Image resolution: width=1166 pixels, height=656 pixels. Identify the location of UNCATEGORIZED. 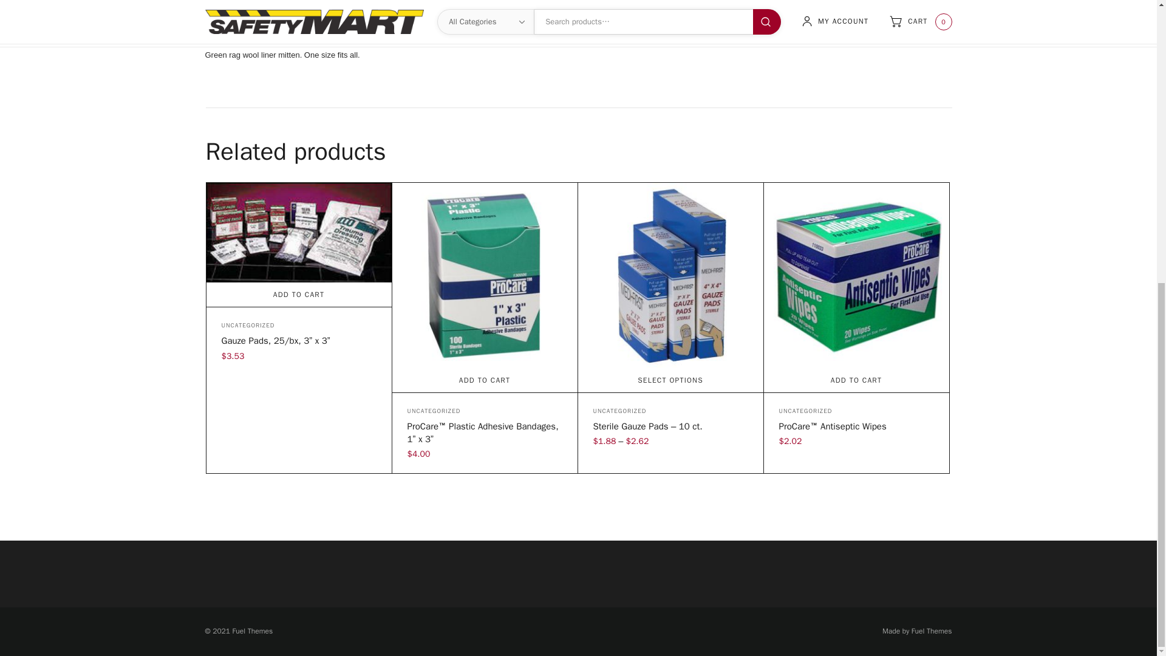
(248, 326).